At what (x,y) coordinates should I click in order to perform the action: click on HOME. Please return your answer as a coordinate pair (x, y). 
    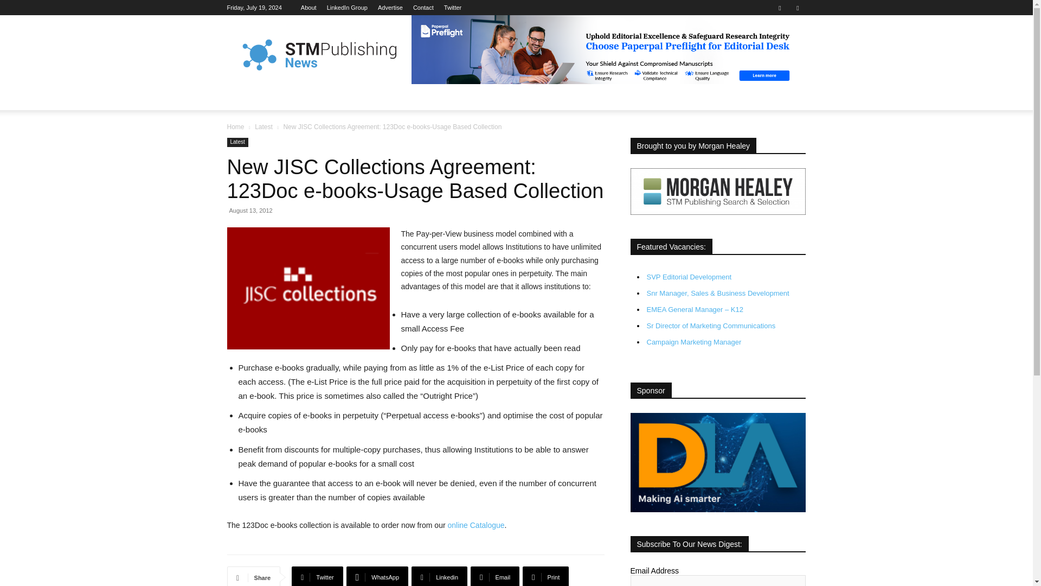
    Looking at the image, I should click on (245, 97).